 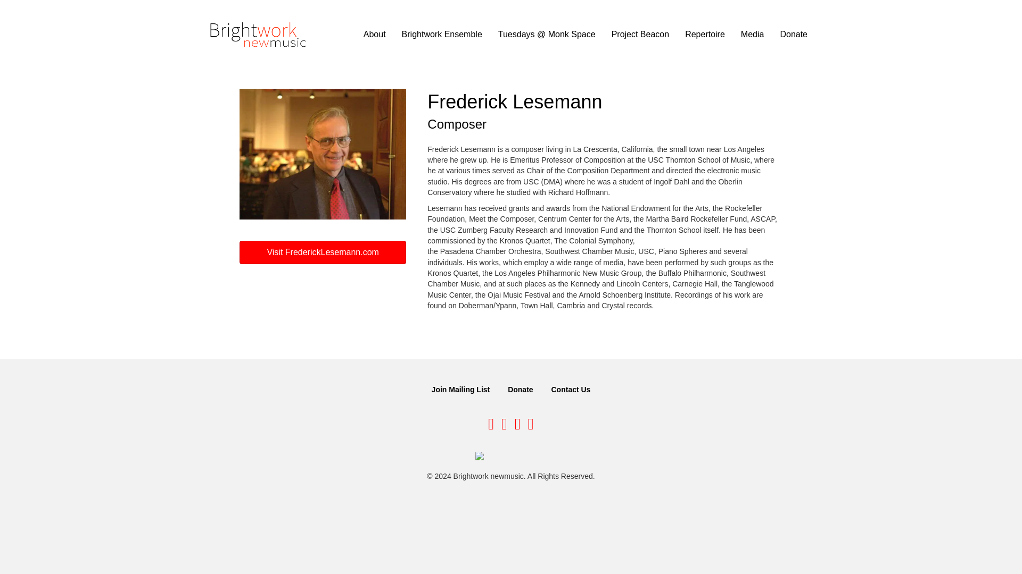 I want to click on Headshot, so click(x=323, y=154).